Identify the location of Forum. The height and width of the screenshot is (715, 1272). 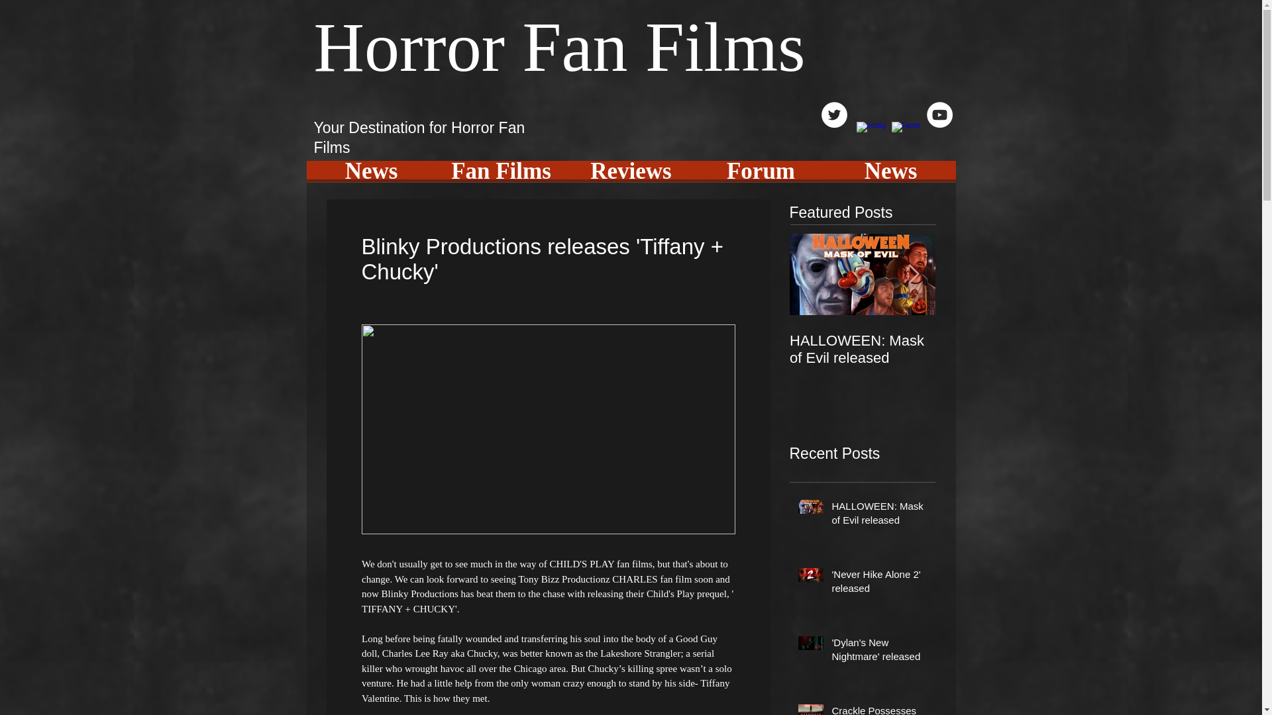
(761, 176).